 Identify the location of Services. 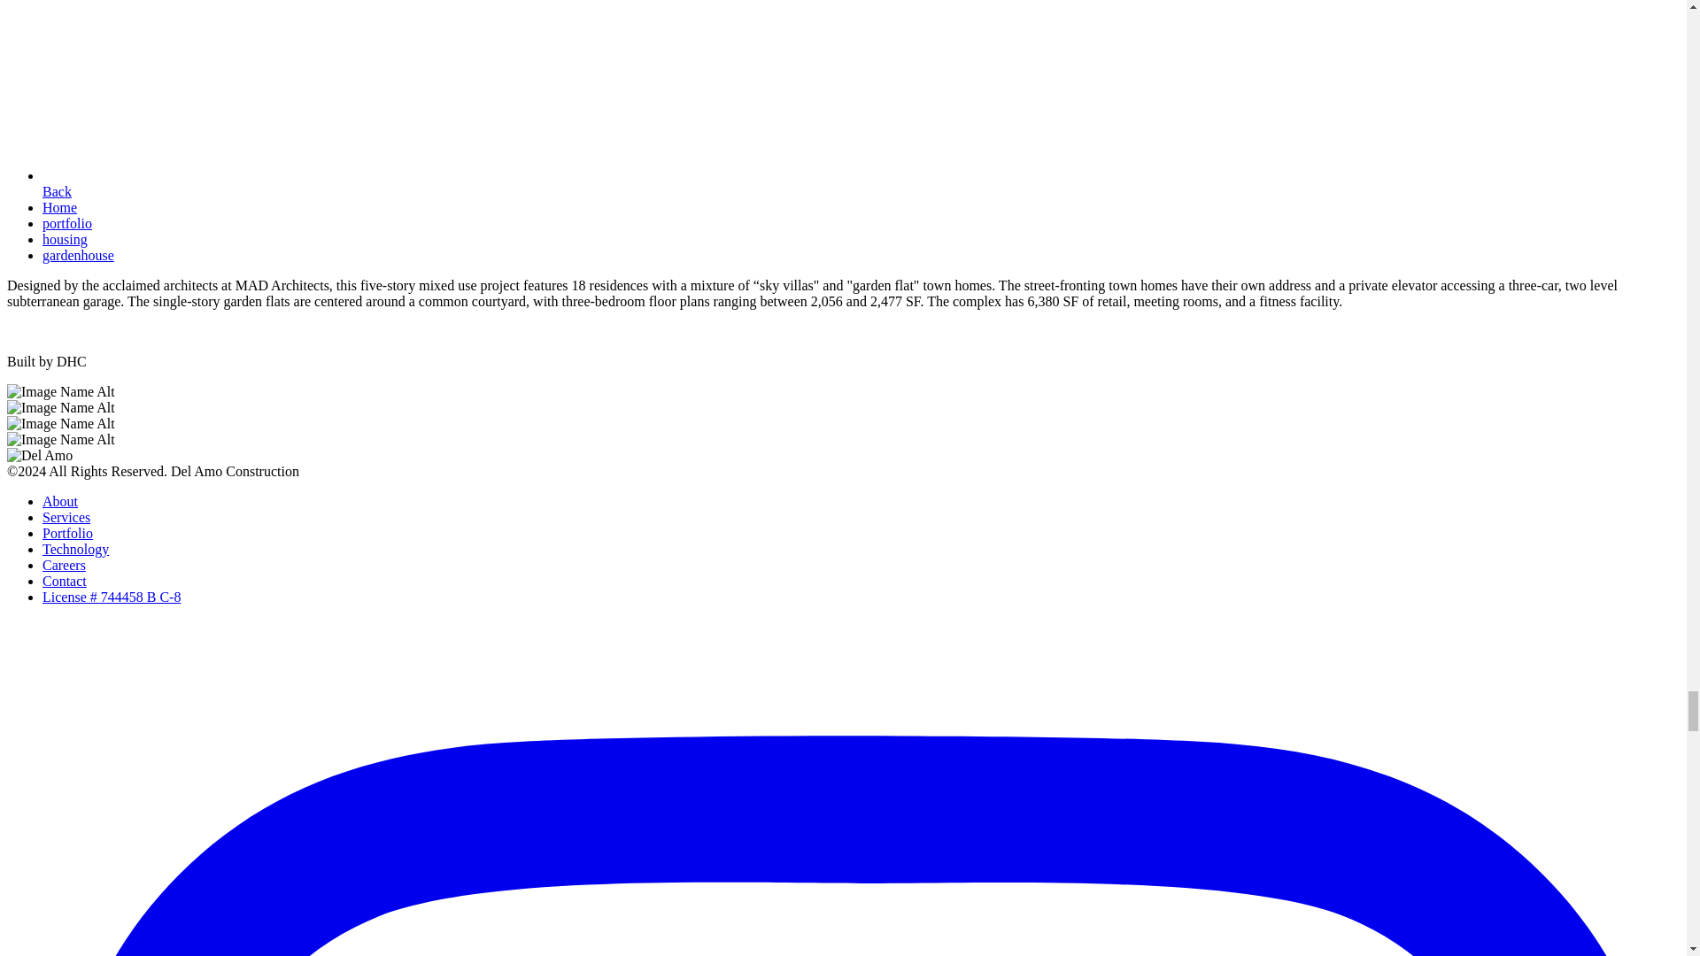
(66, 517).